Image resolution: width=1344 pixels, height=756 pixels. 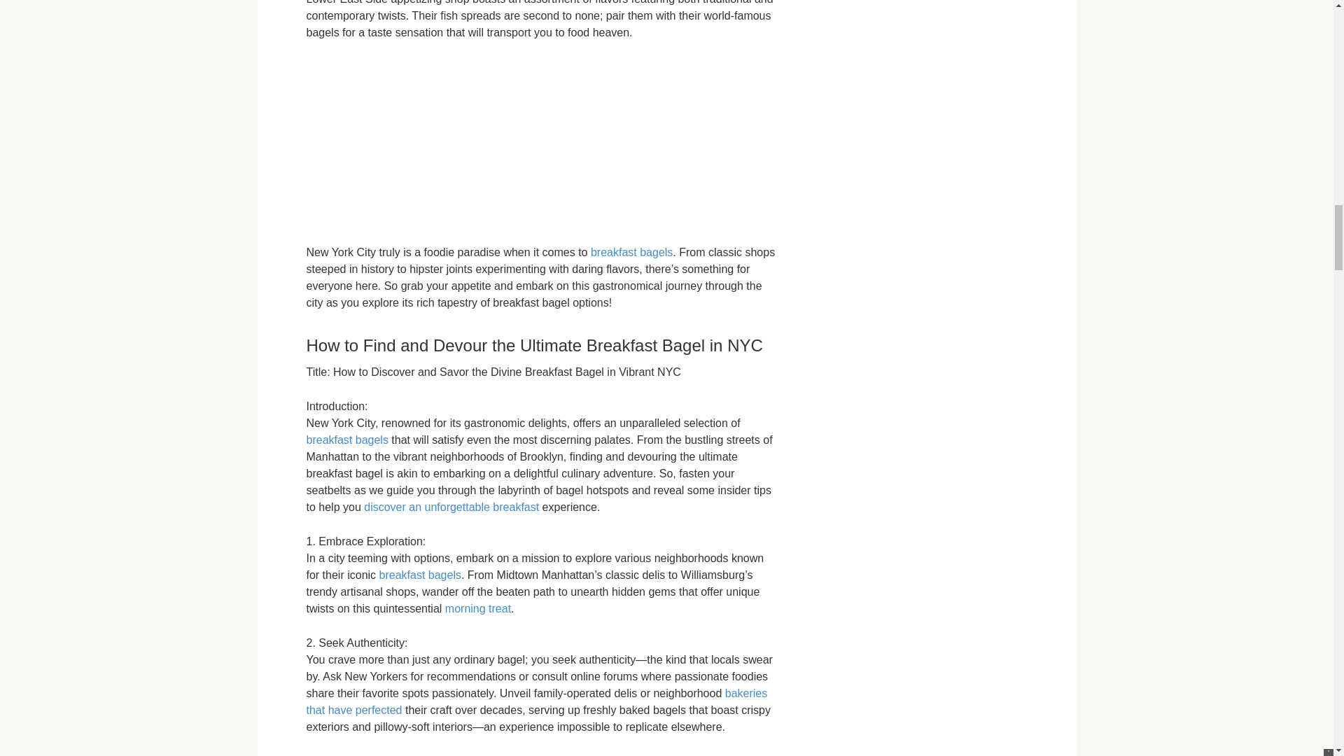 I want to click on breakfast bagels, so click(x=420, y=575).